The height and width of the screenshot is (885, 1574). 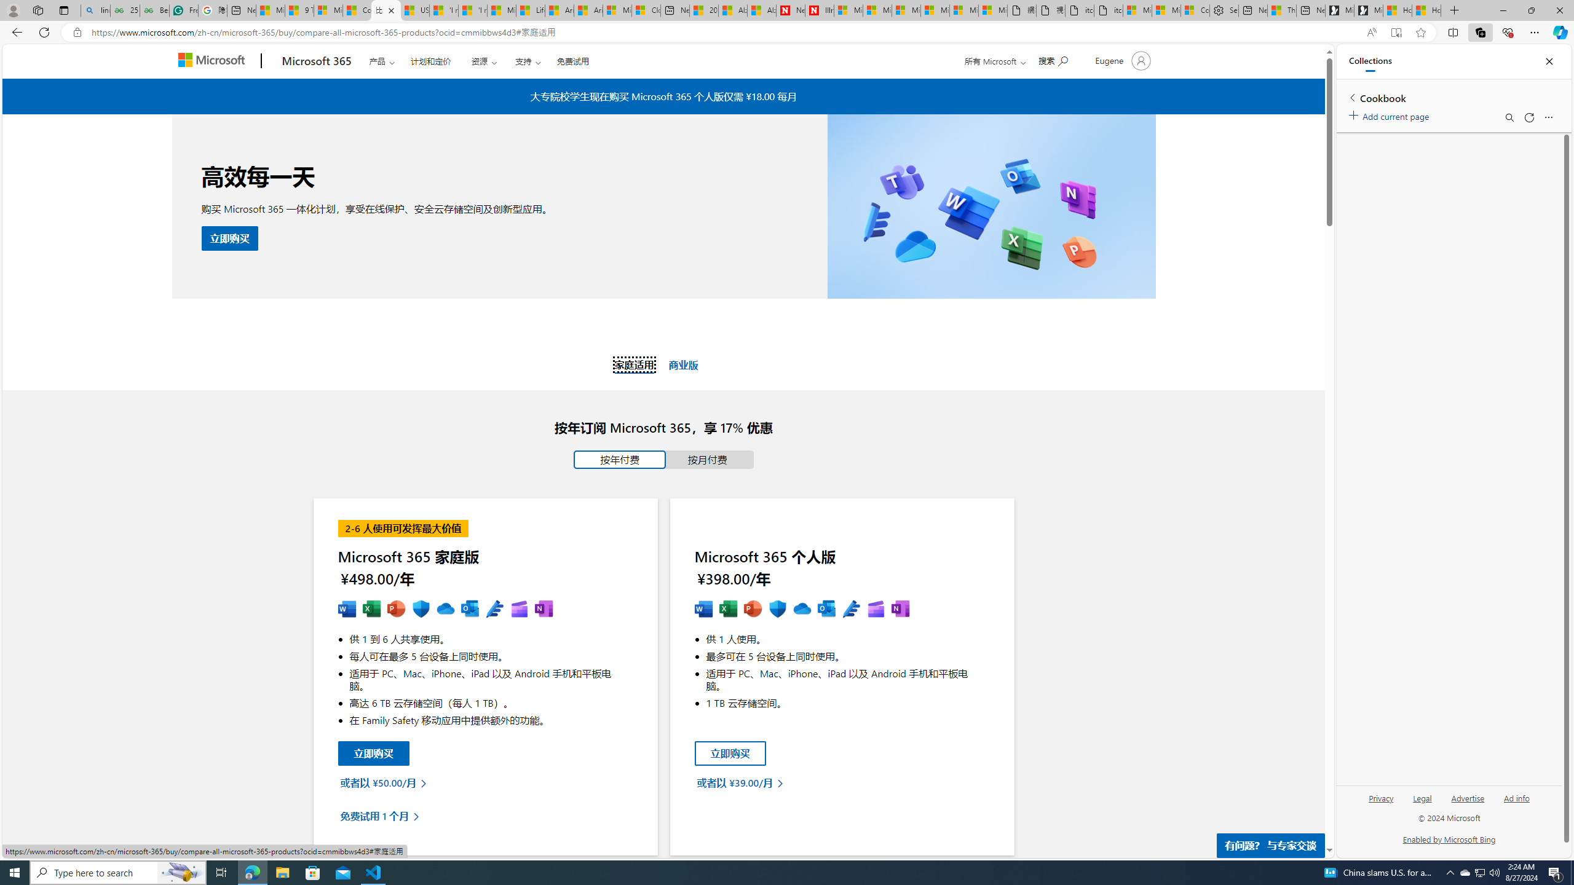 I want to click on USA TODAY - MSN, so click(x=414, y=10).